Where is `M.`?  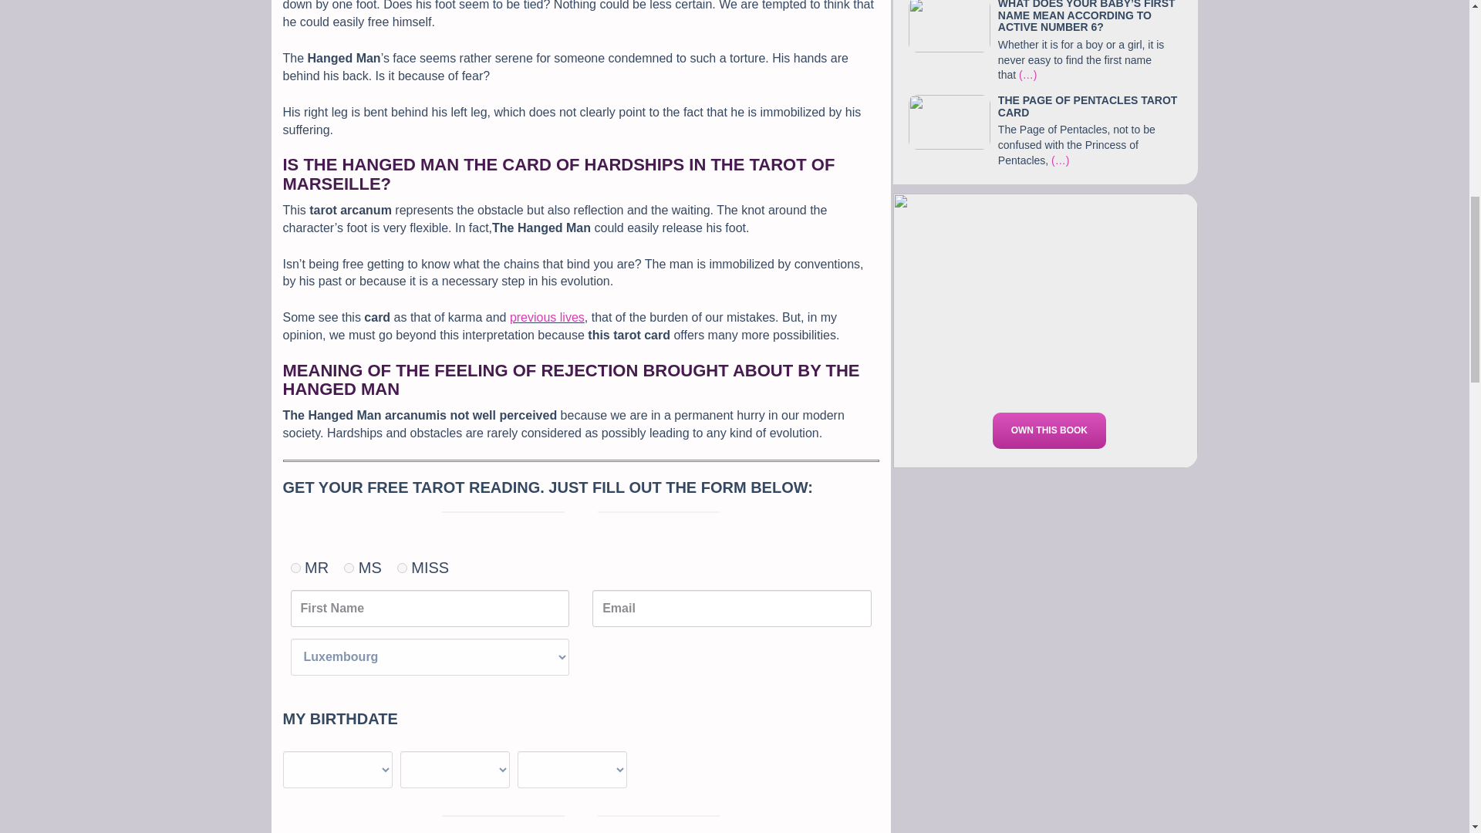
M. is located at coordinates (295, 568).